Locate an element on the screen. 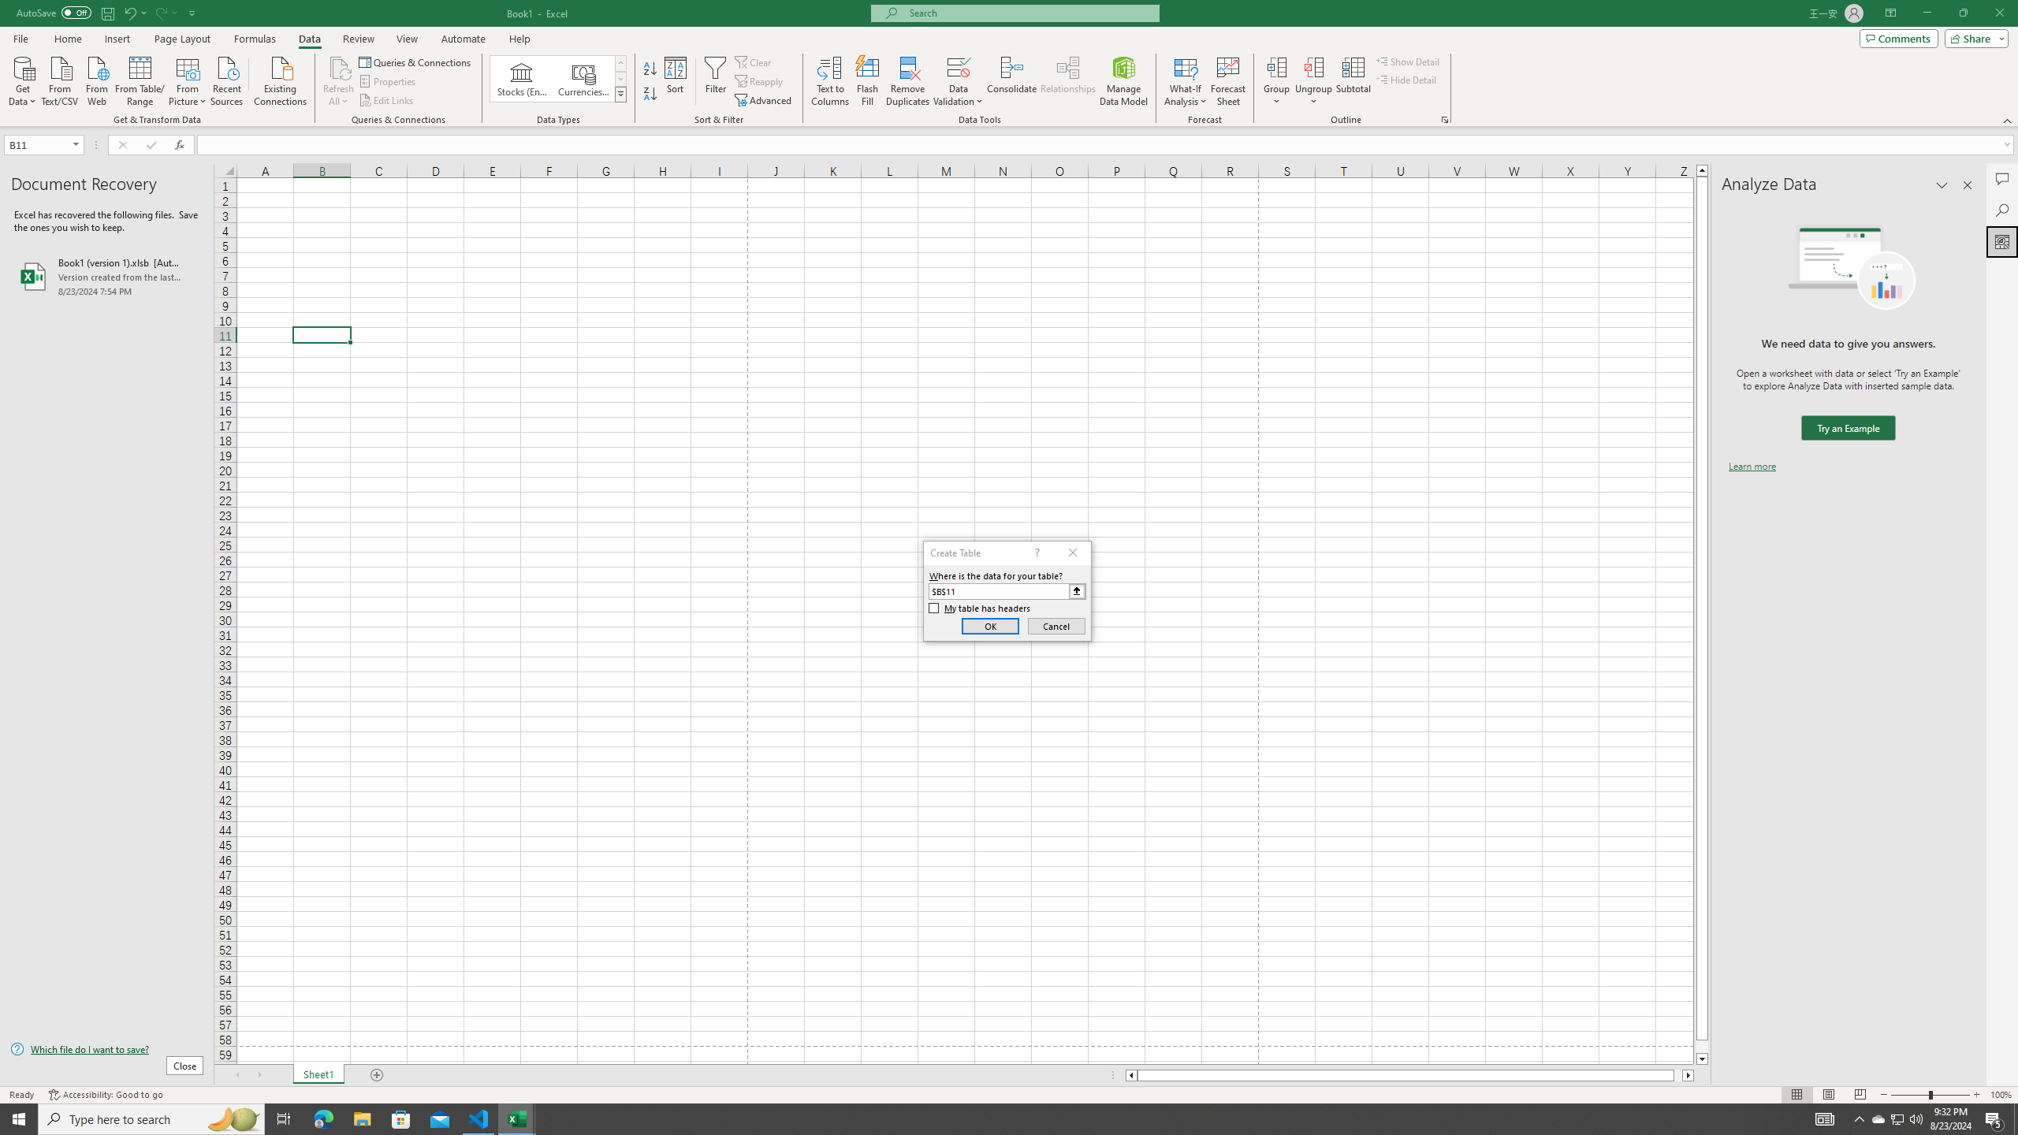 The width and height of the screenshot is (2018, 1135). Recent Sources is located at coordinates (227, 80).